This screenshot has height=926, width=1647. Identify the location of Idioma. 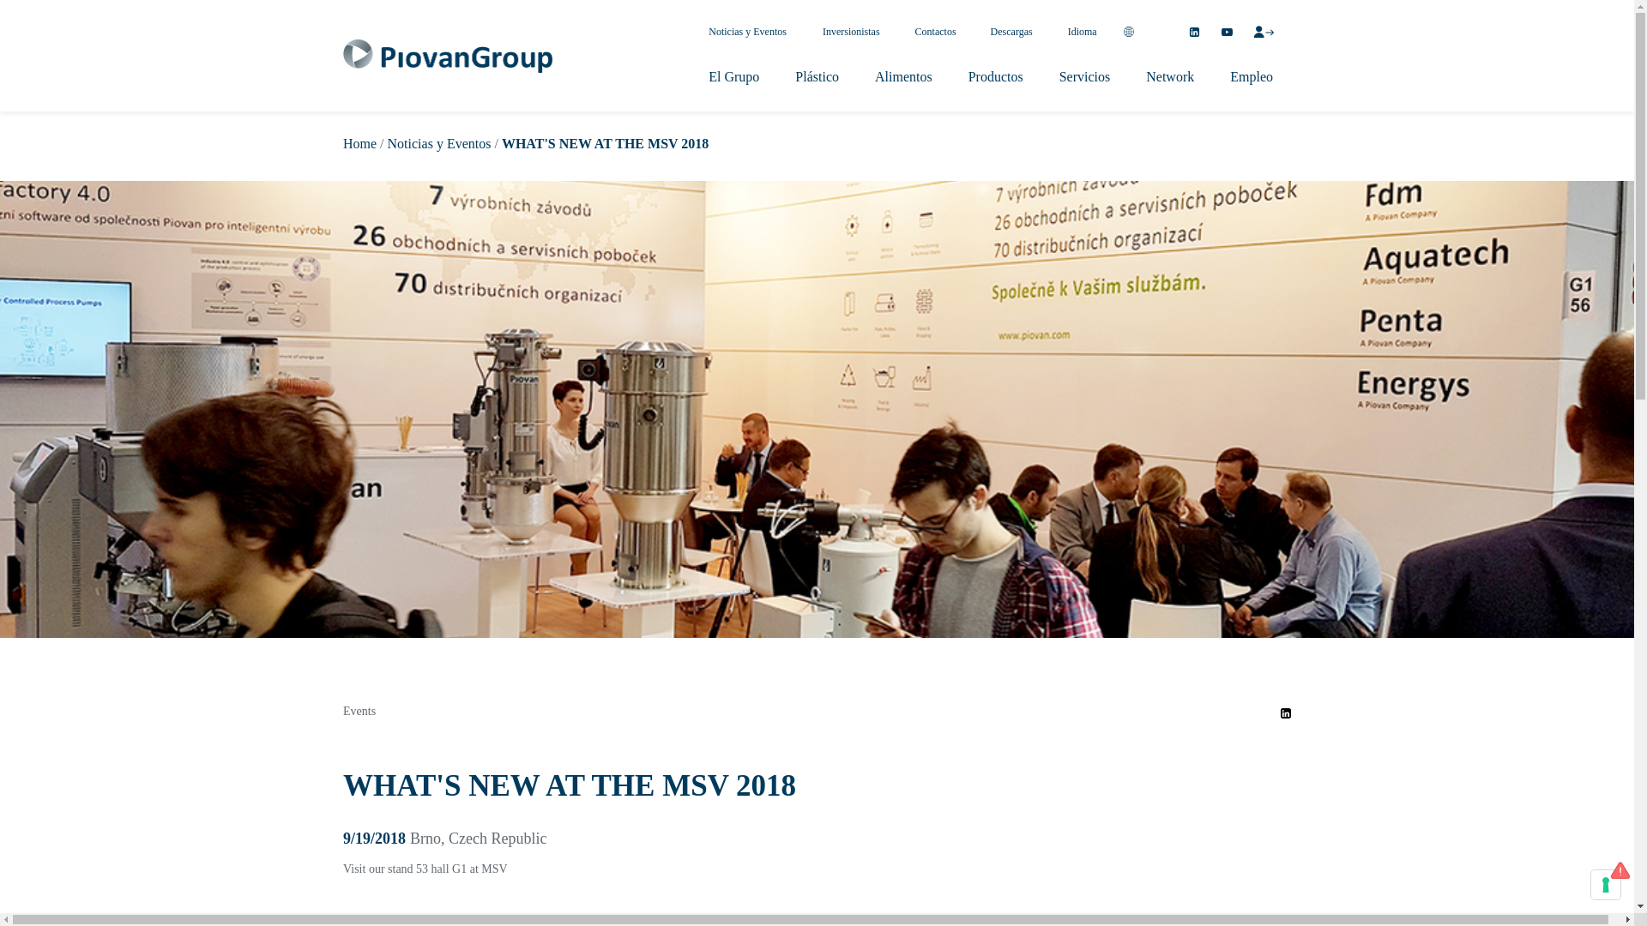
(1083, 33).